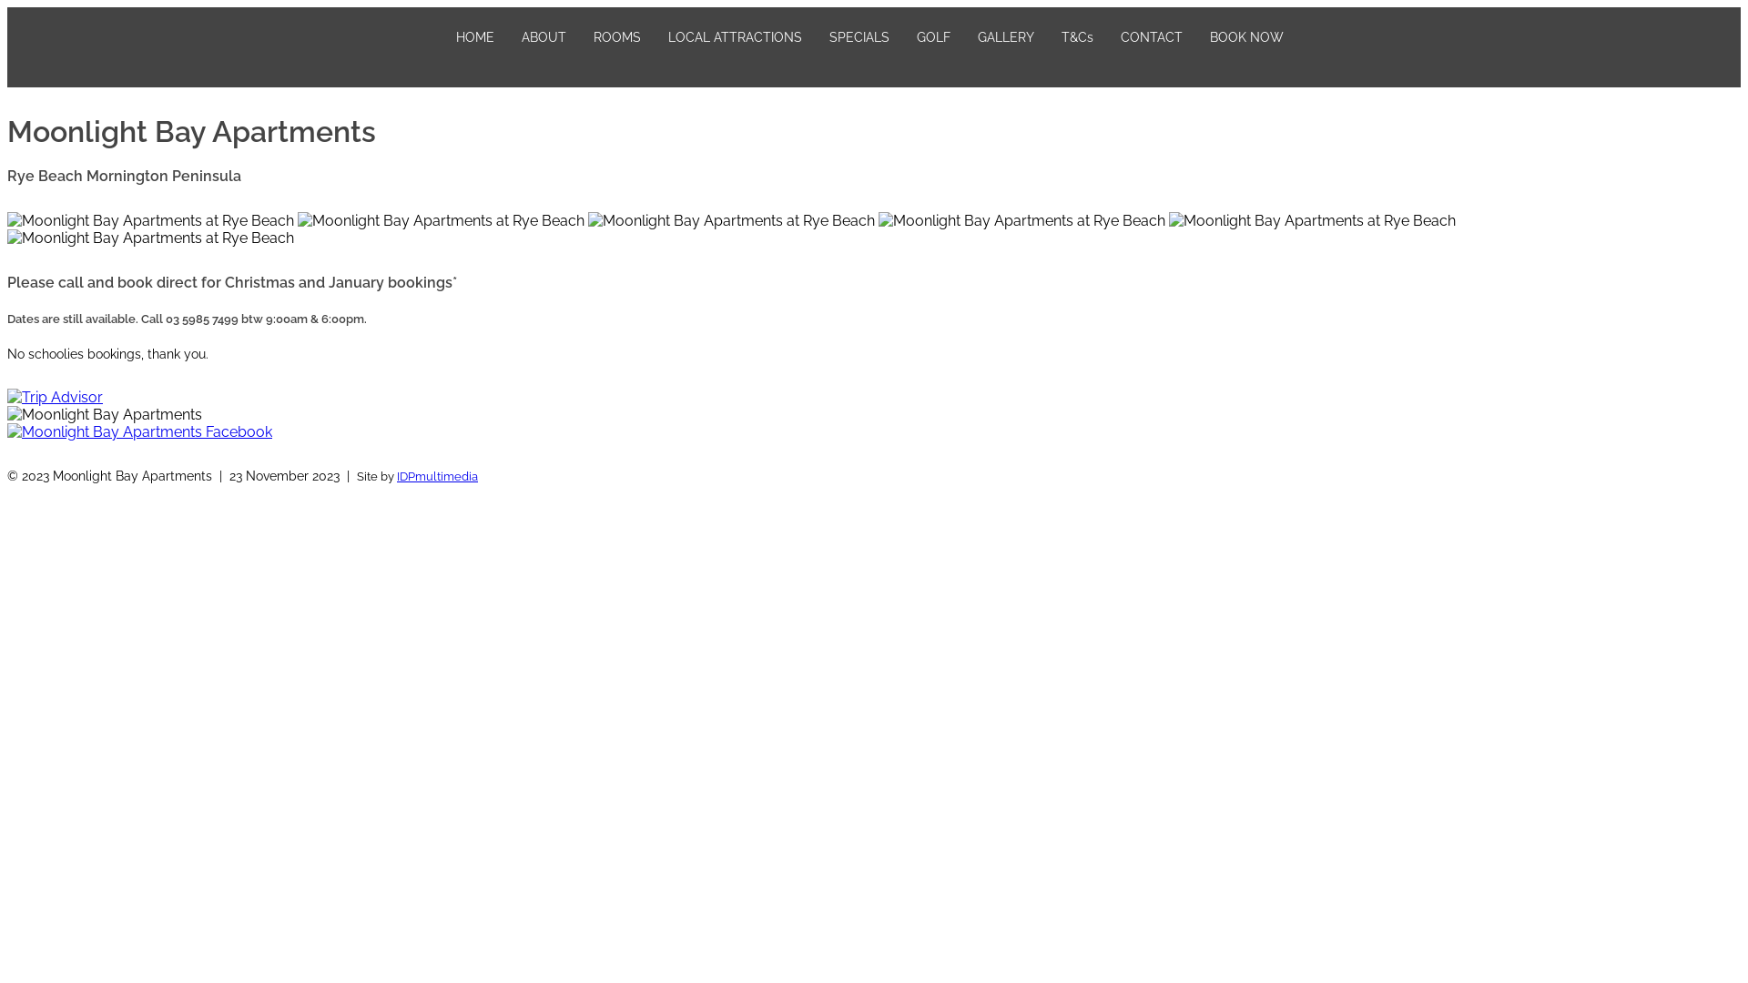  What do you see at coordinates (1245, 37) in the screenshot?
I see `BOOK NOW` at bounding box center [1245, 37].